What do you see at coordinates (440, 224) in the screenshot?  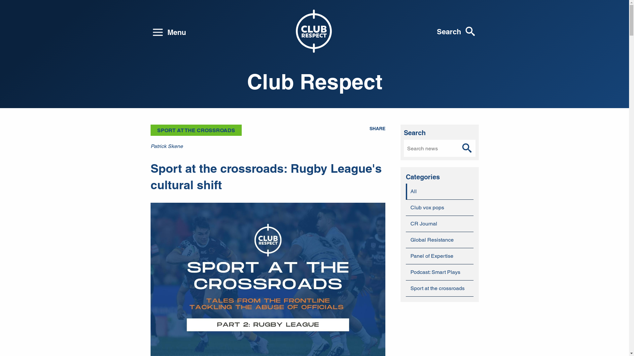 I see `CR Journal` at bounding box center [440, 224].